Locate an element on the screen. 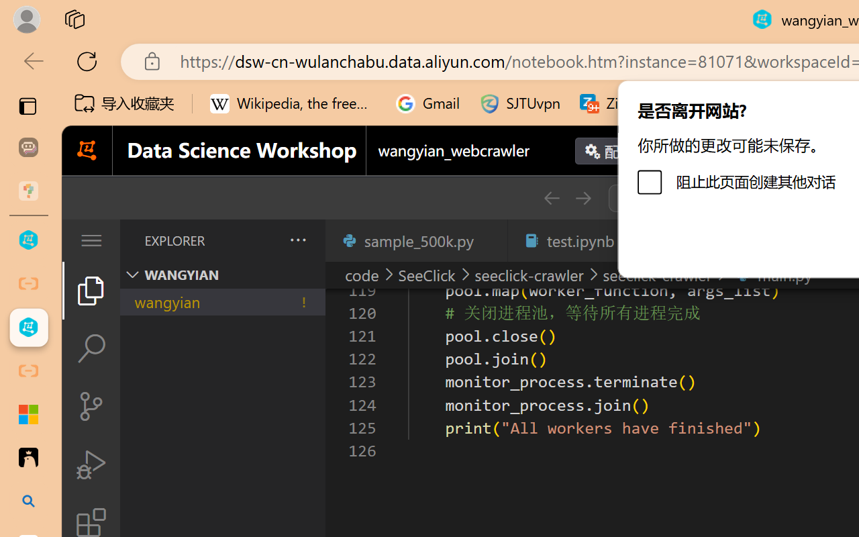 The height and width of the screenshot is (537, 859). Adjust indents and spacing - Microsoft Support is located at coordinates (28, 414).